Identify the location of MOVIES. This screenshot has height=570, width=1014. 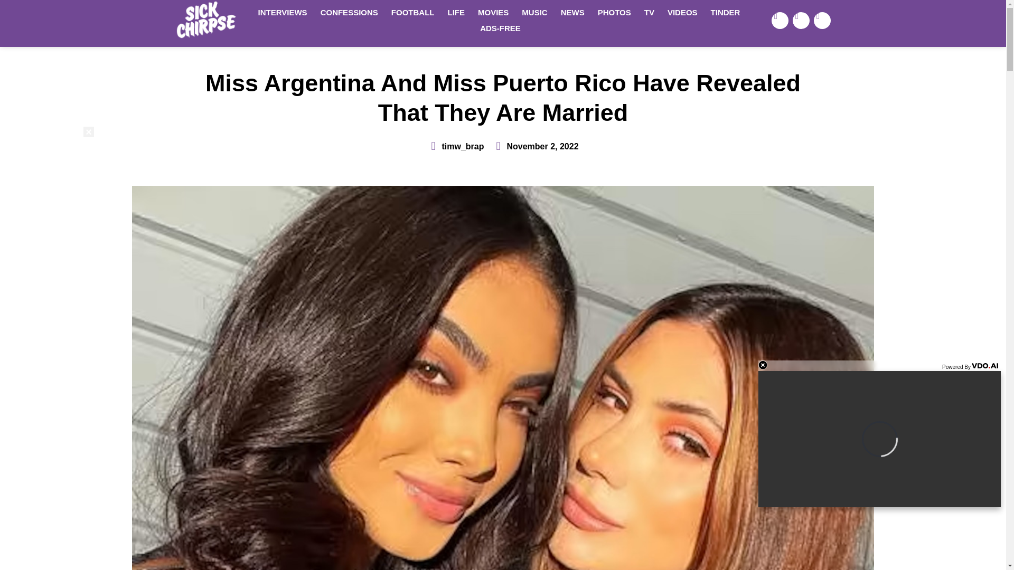
(493, 12).